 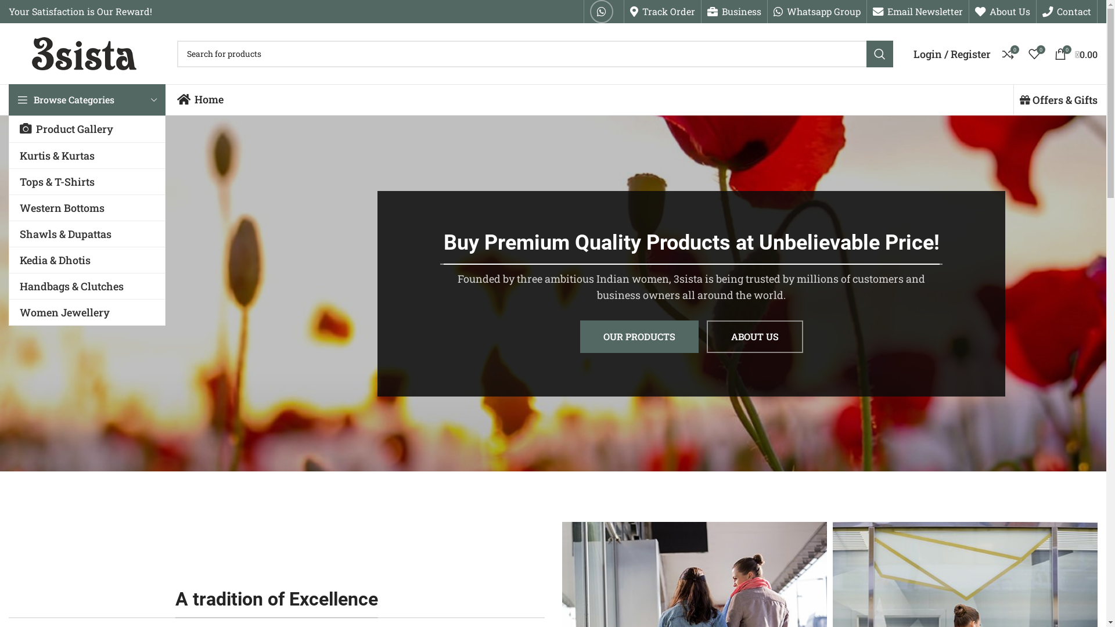 What do you see at coordinates (87, 312) in the screenshot?
I see `Women Jewellery` at bounding box center [87, 312].